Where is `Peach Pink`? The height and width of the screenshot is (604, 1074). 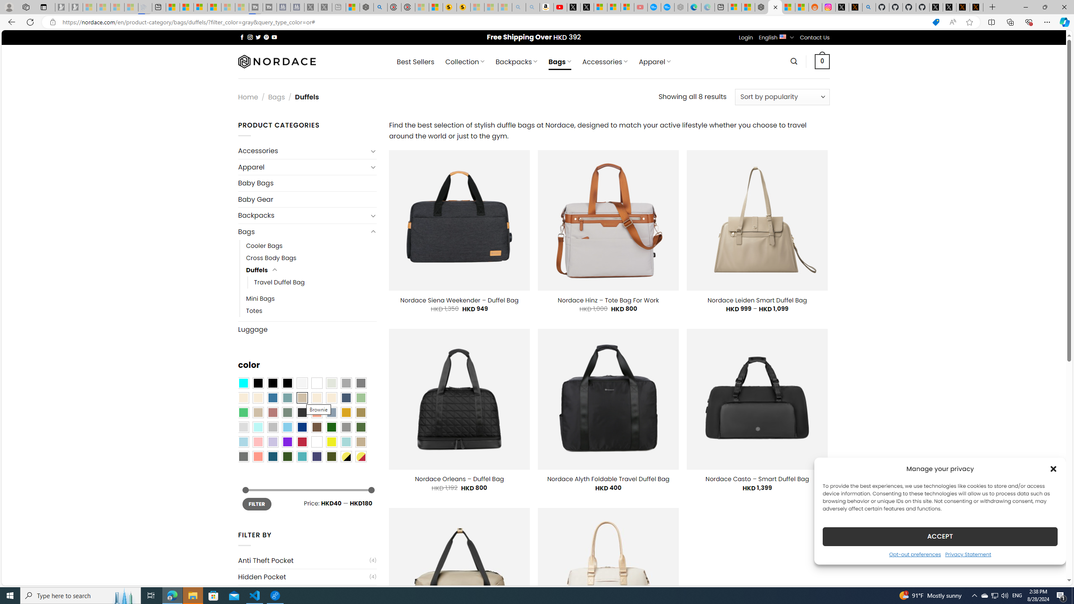
Peach Pink is located at coordinates (258, 456).